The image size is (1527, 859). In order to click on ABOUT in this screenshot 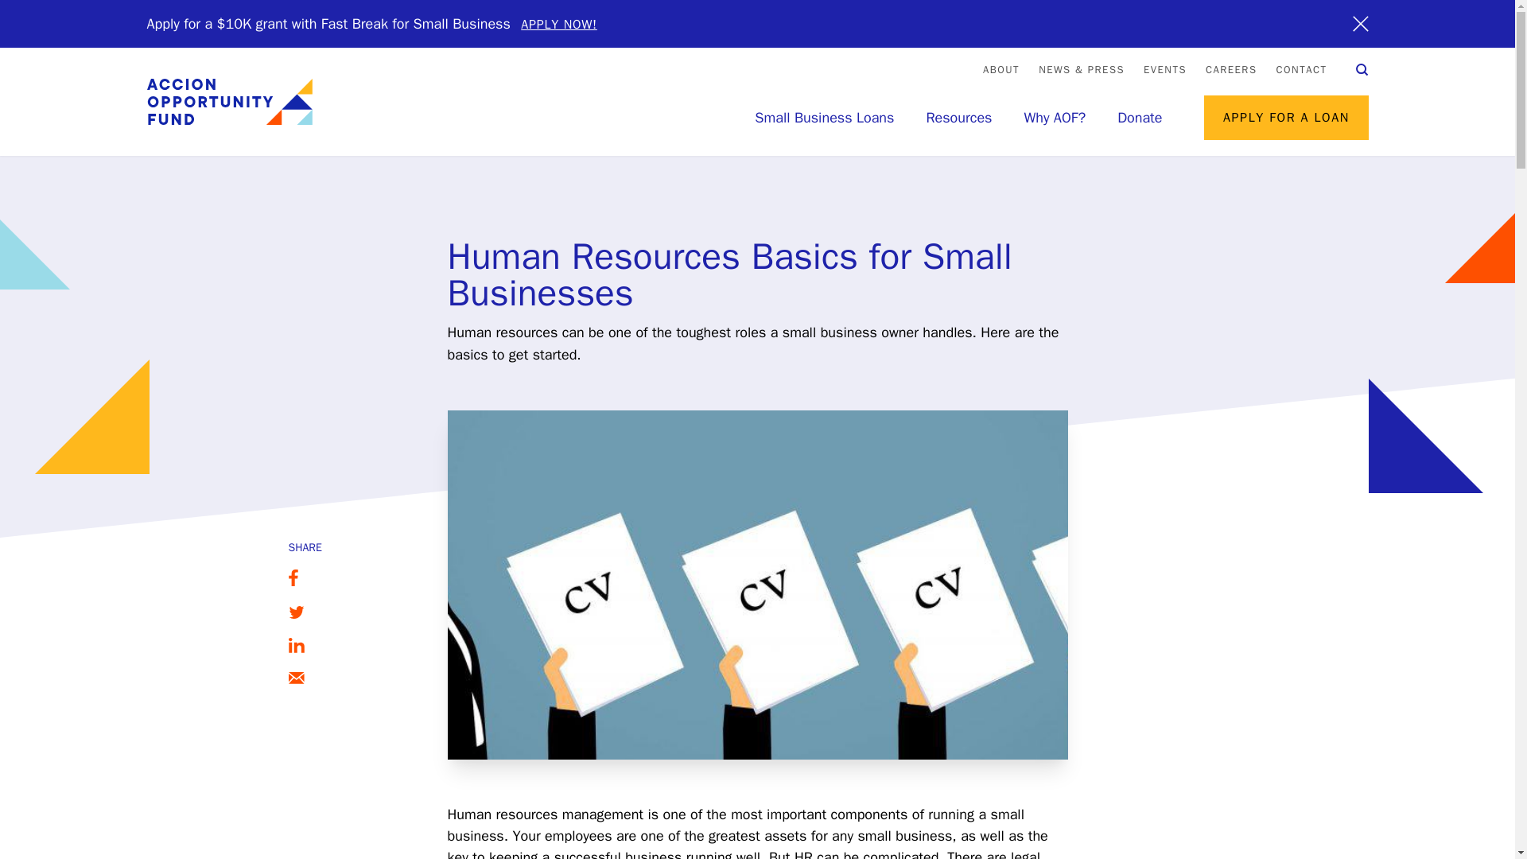, I will do `click(1001, 69)`.